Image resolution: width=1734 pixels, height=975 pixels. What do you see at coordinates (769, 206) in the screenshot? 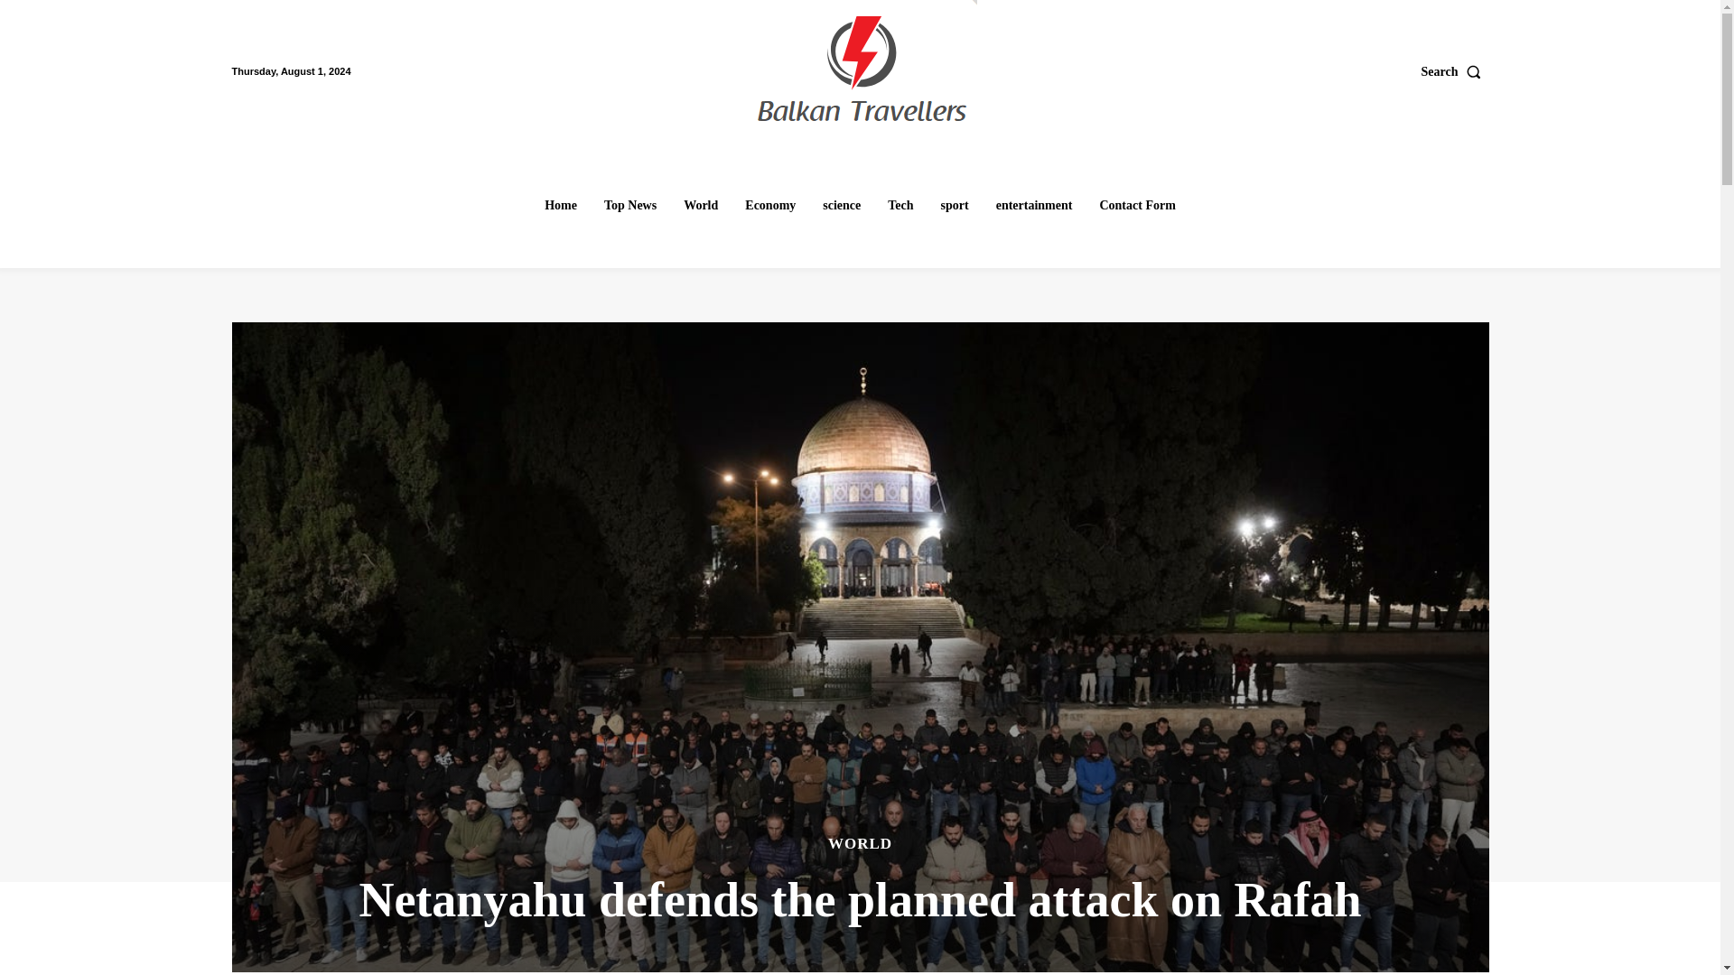
I see `Economy` at bounding box center [769, 206].